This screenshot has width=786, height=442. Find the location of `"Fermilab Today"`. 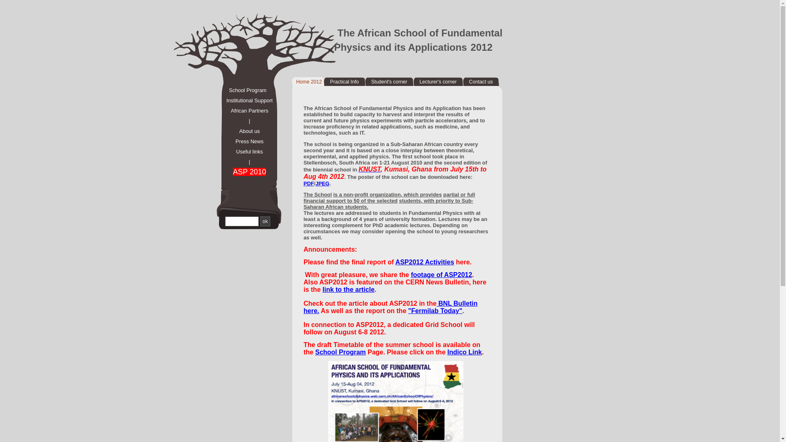

"Fermilab Today" is located at coordinates (435, 311).